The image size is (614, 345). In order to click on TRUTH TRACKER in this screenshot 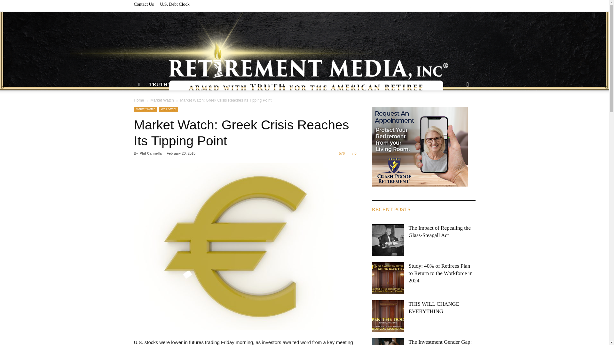, I will do `click(171, 84)`.